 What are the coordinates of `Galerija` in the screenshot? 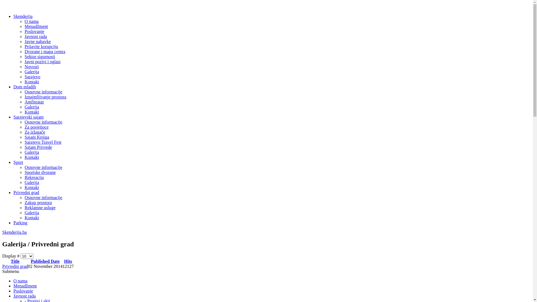 It's located at (32, 182).